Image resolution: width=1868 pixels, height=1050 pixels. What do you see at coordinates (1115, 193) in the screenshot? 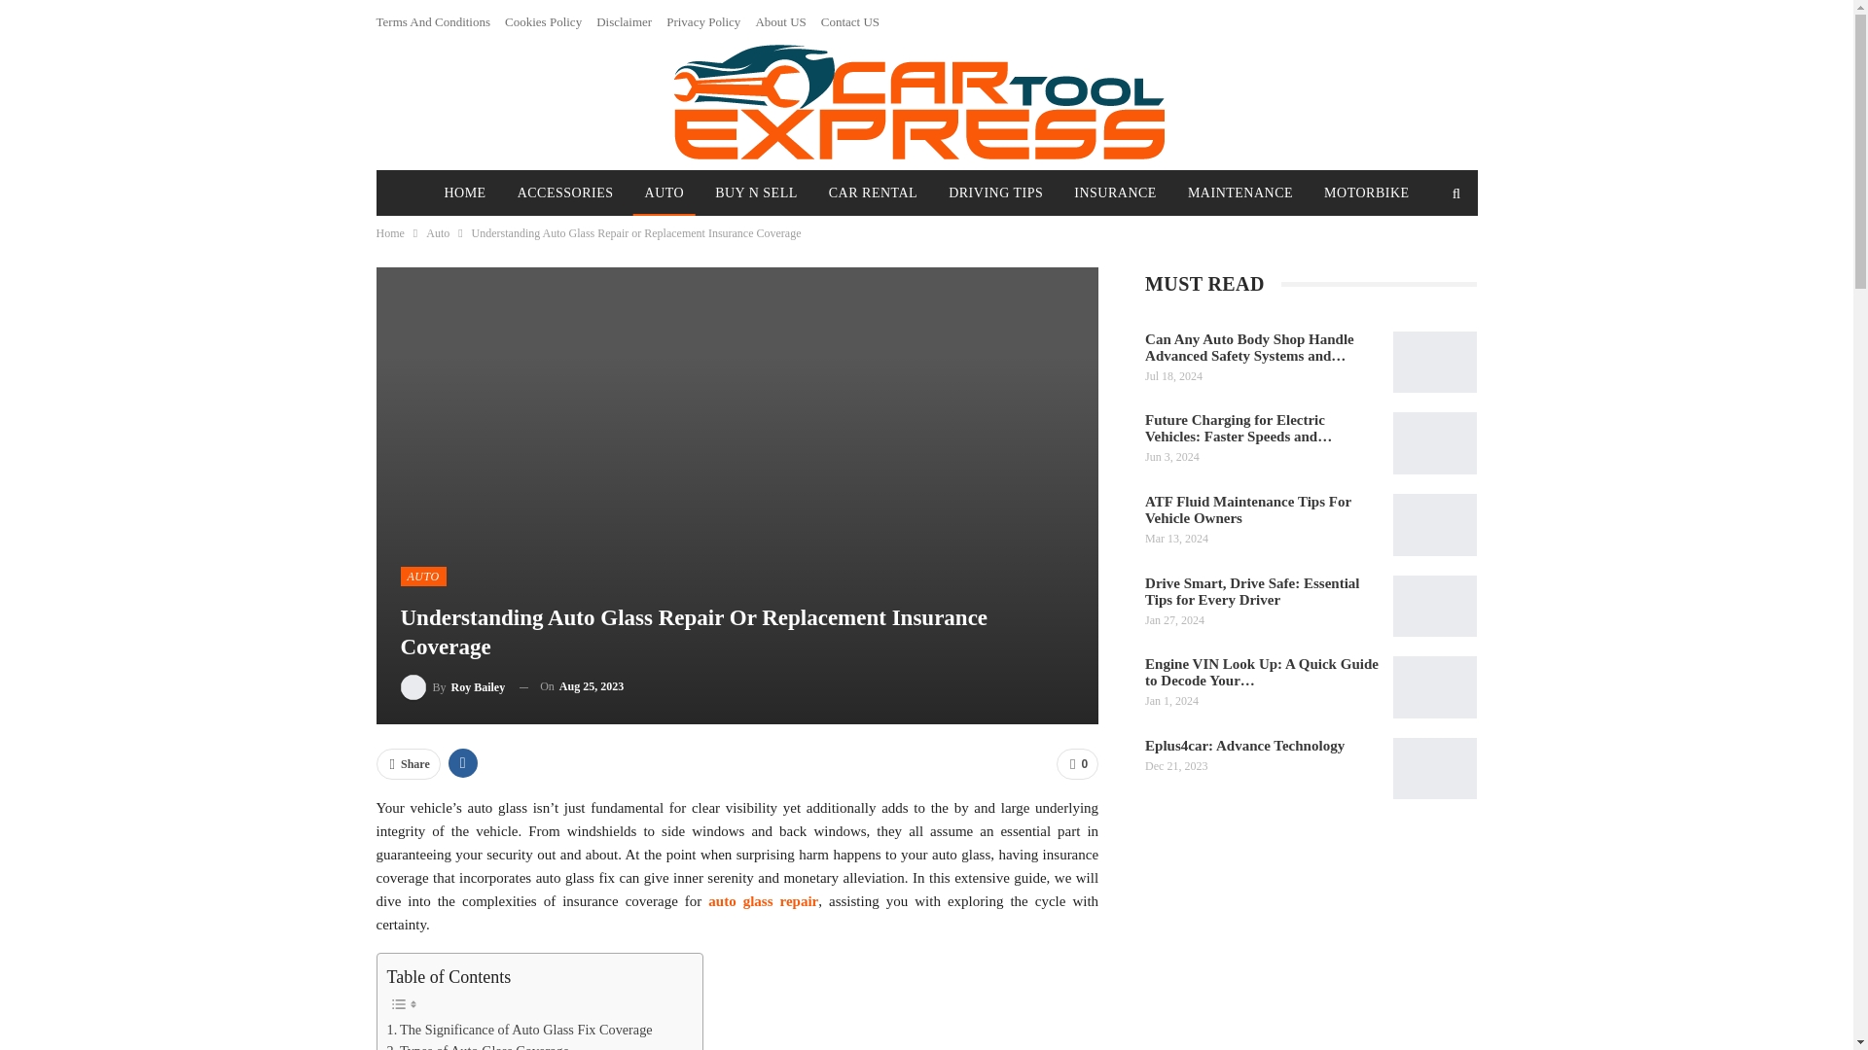
I see `INSURANCE` at bounding box center [1115, 193].